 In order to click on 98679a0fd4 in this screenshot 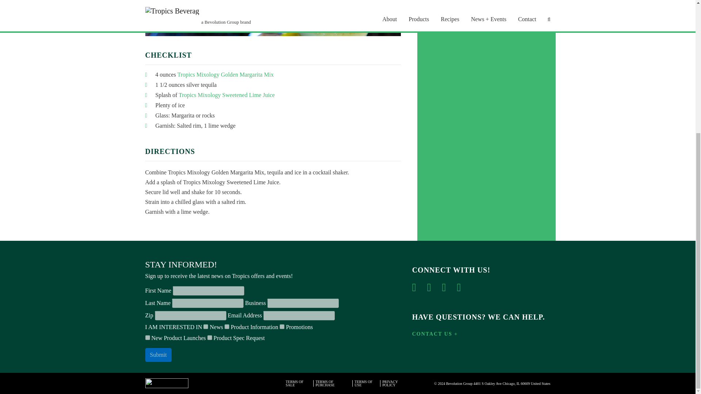, I will do `click(148, 338)`.